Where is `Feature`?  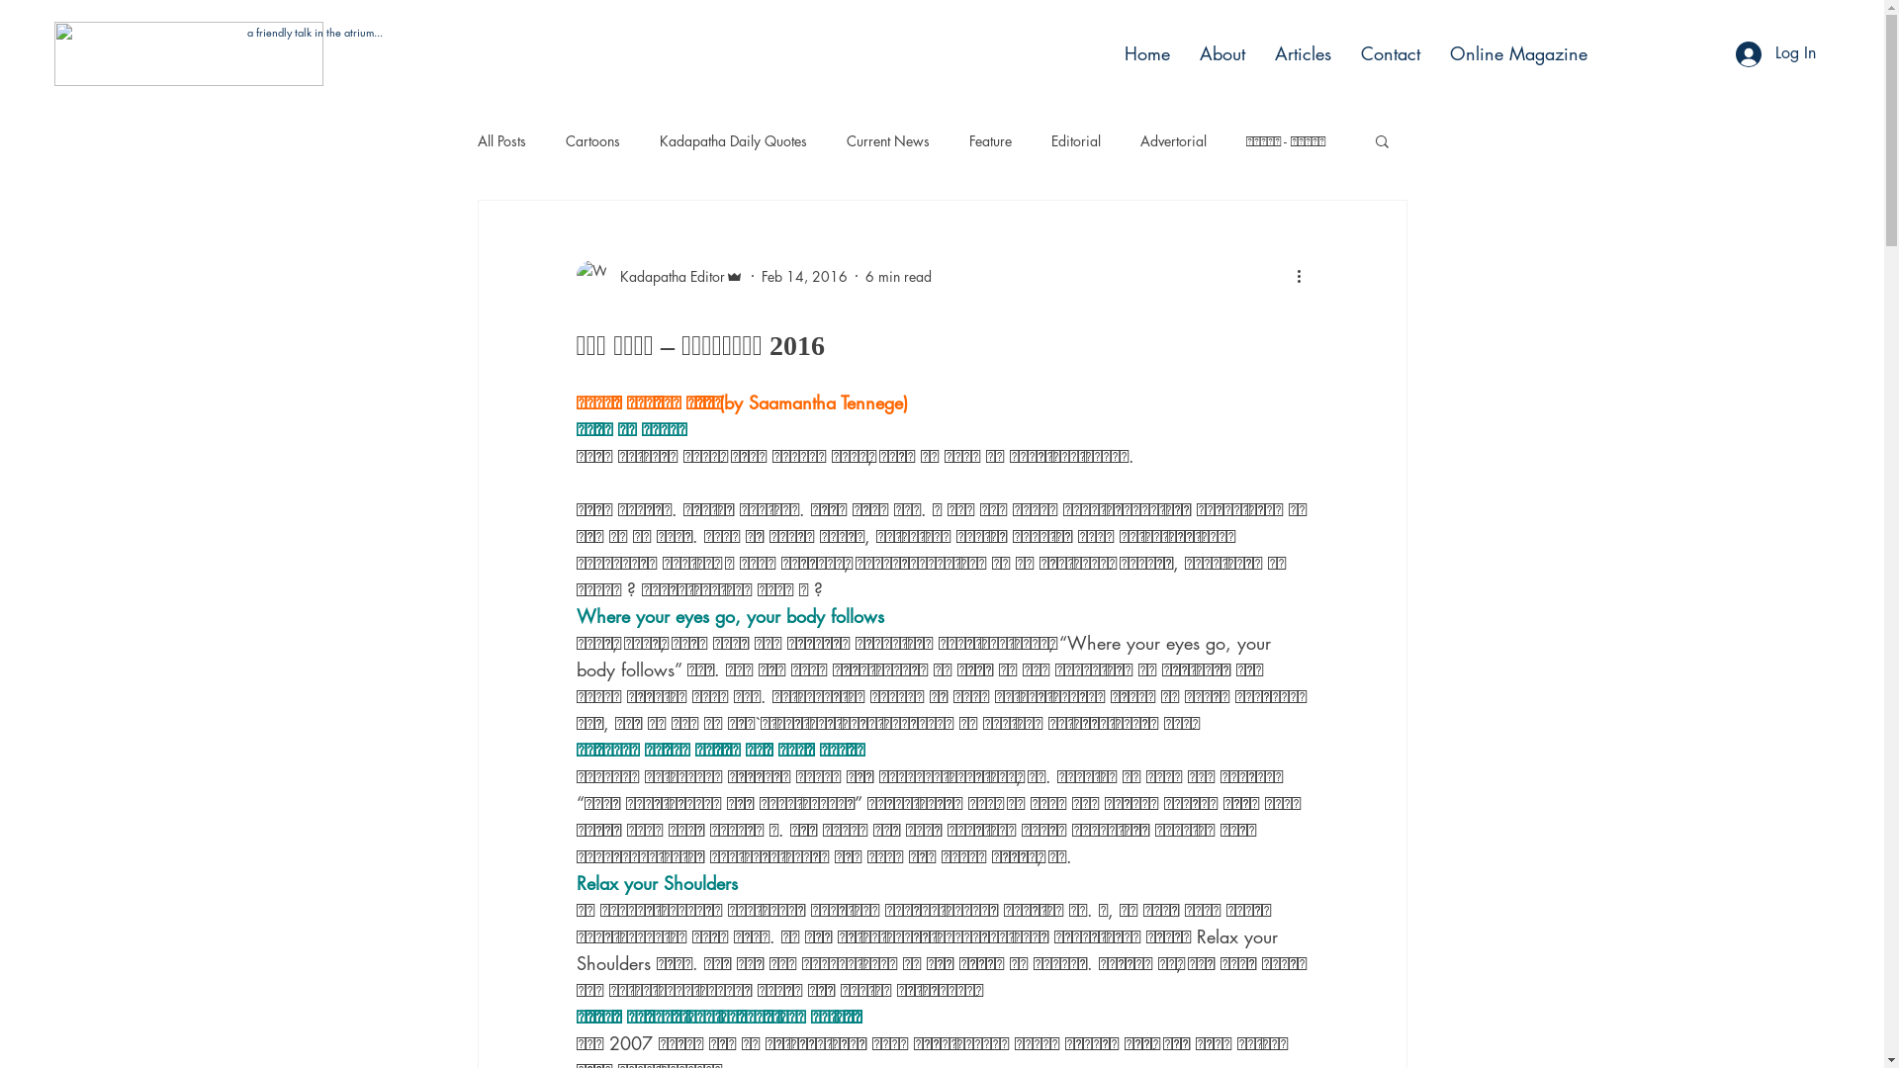 Feature is located at coordinates (990, 140).